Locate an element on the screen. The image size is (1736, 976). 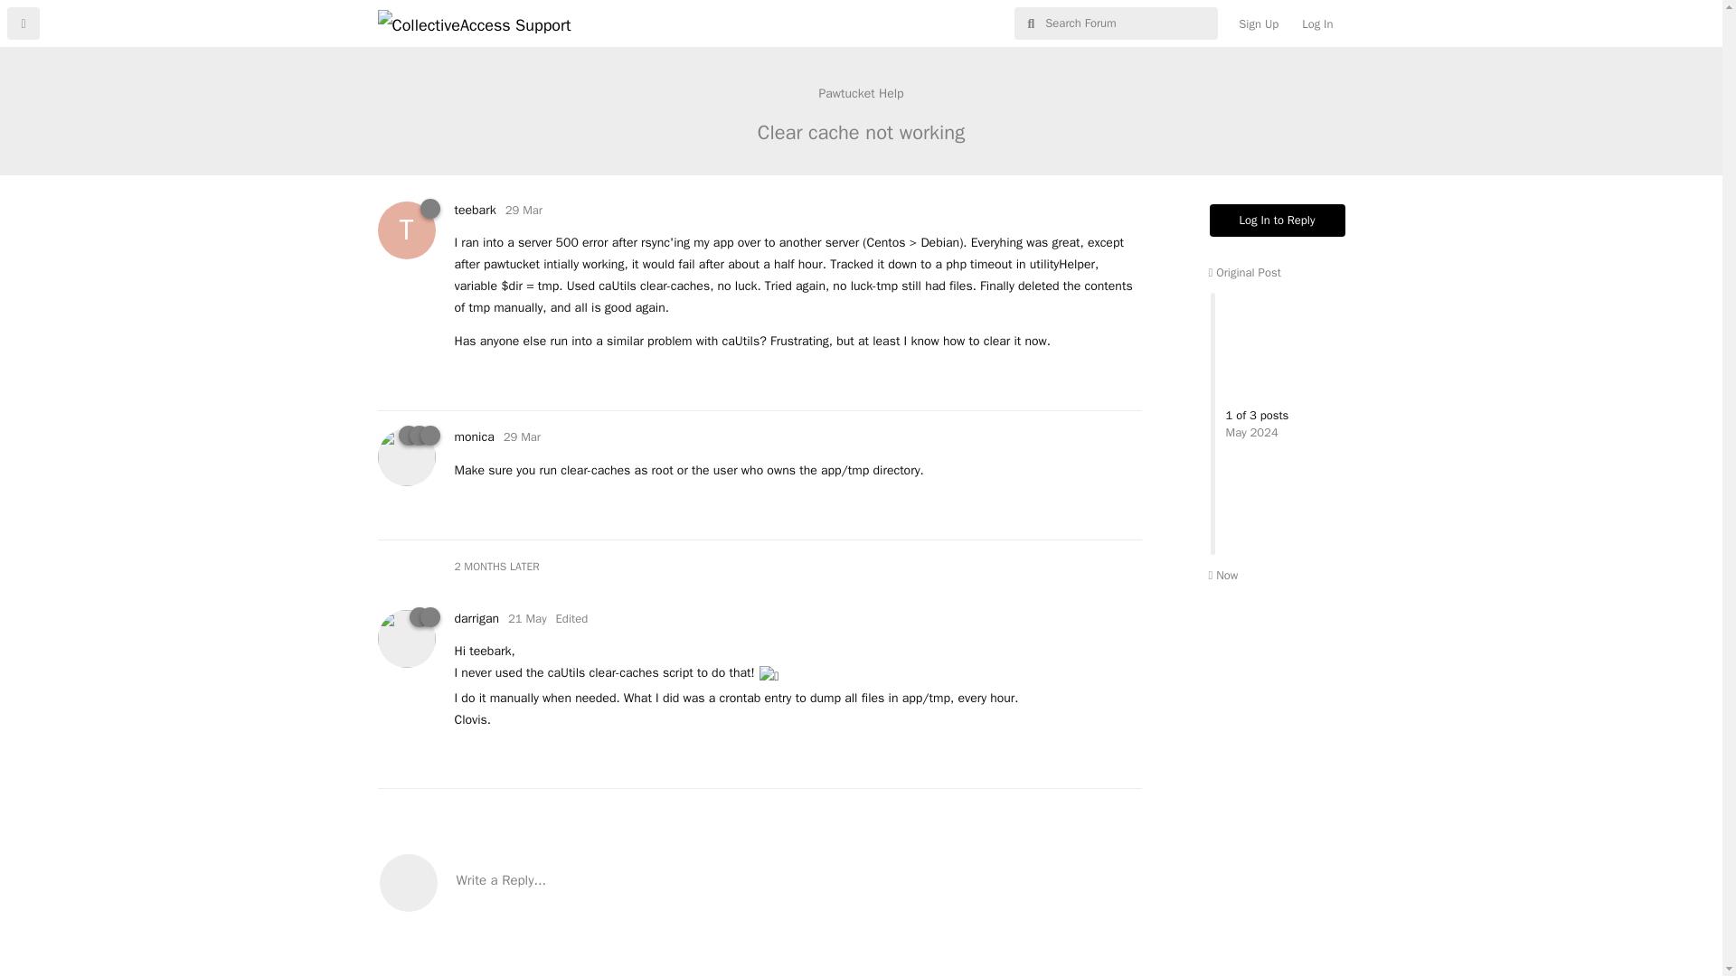
Sign Up is located at coordinates (1259, 23).